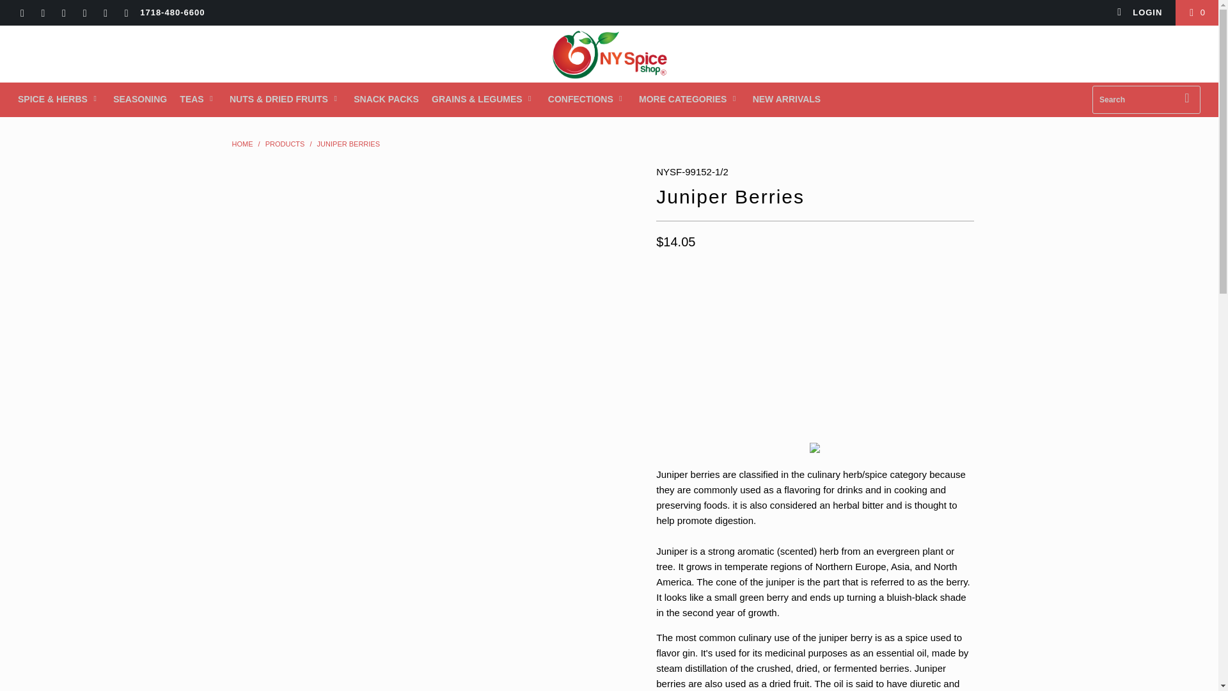  Describe the element at coordinates (285, 144) in the screenshot. I see `Products` at that location.